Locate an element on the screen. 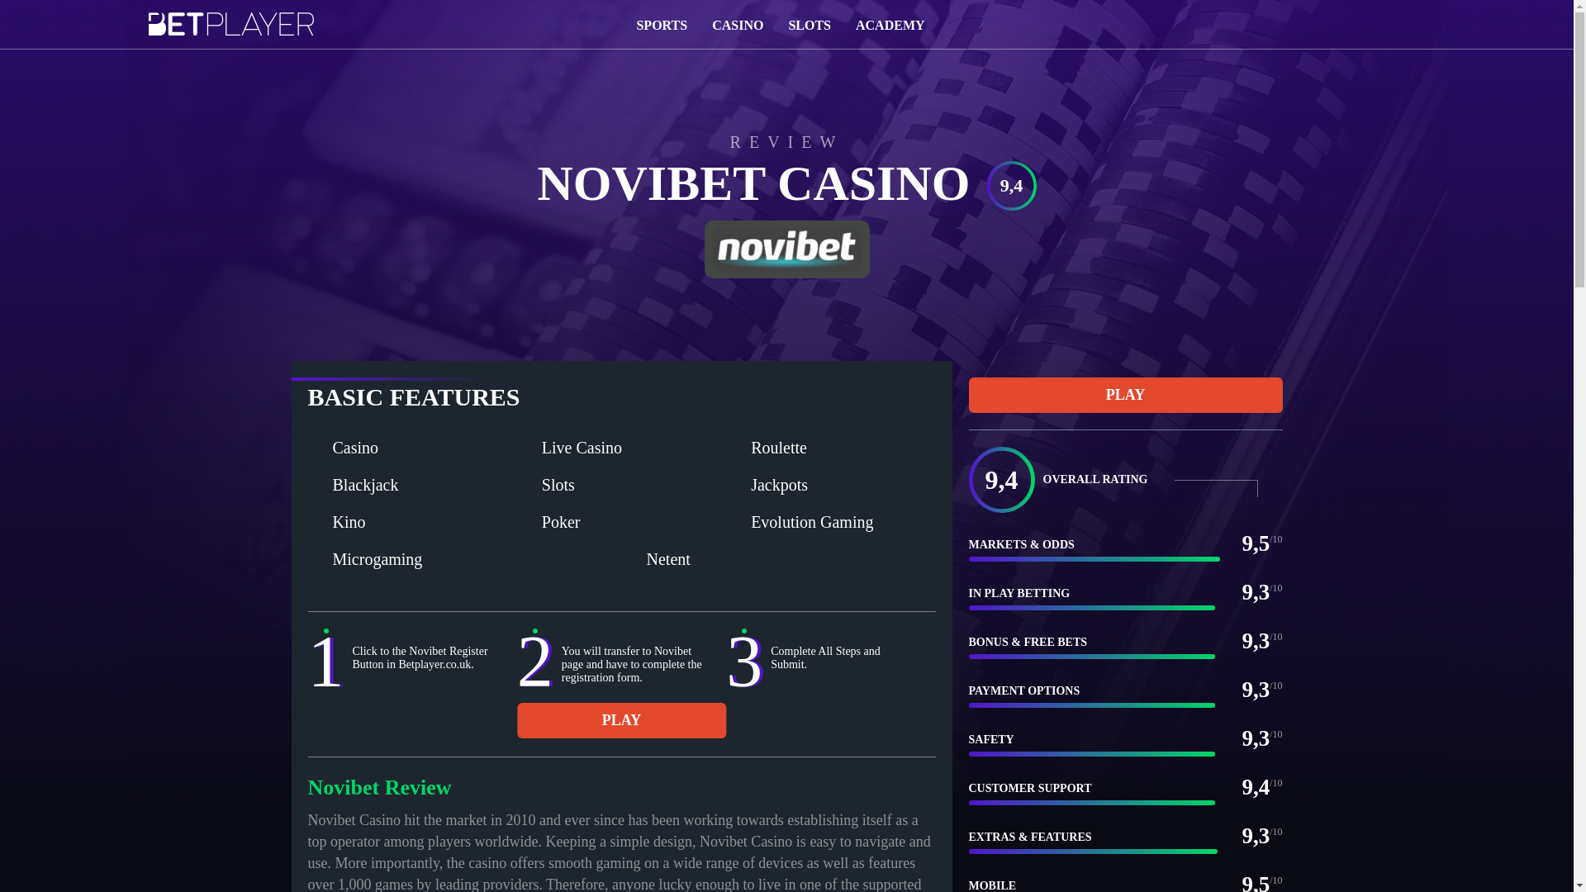  ACADEMY is located at coordinates (890, 23).